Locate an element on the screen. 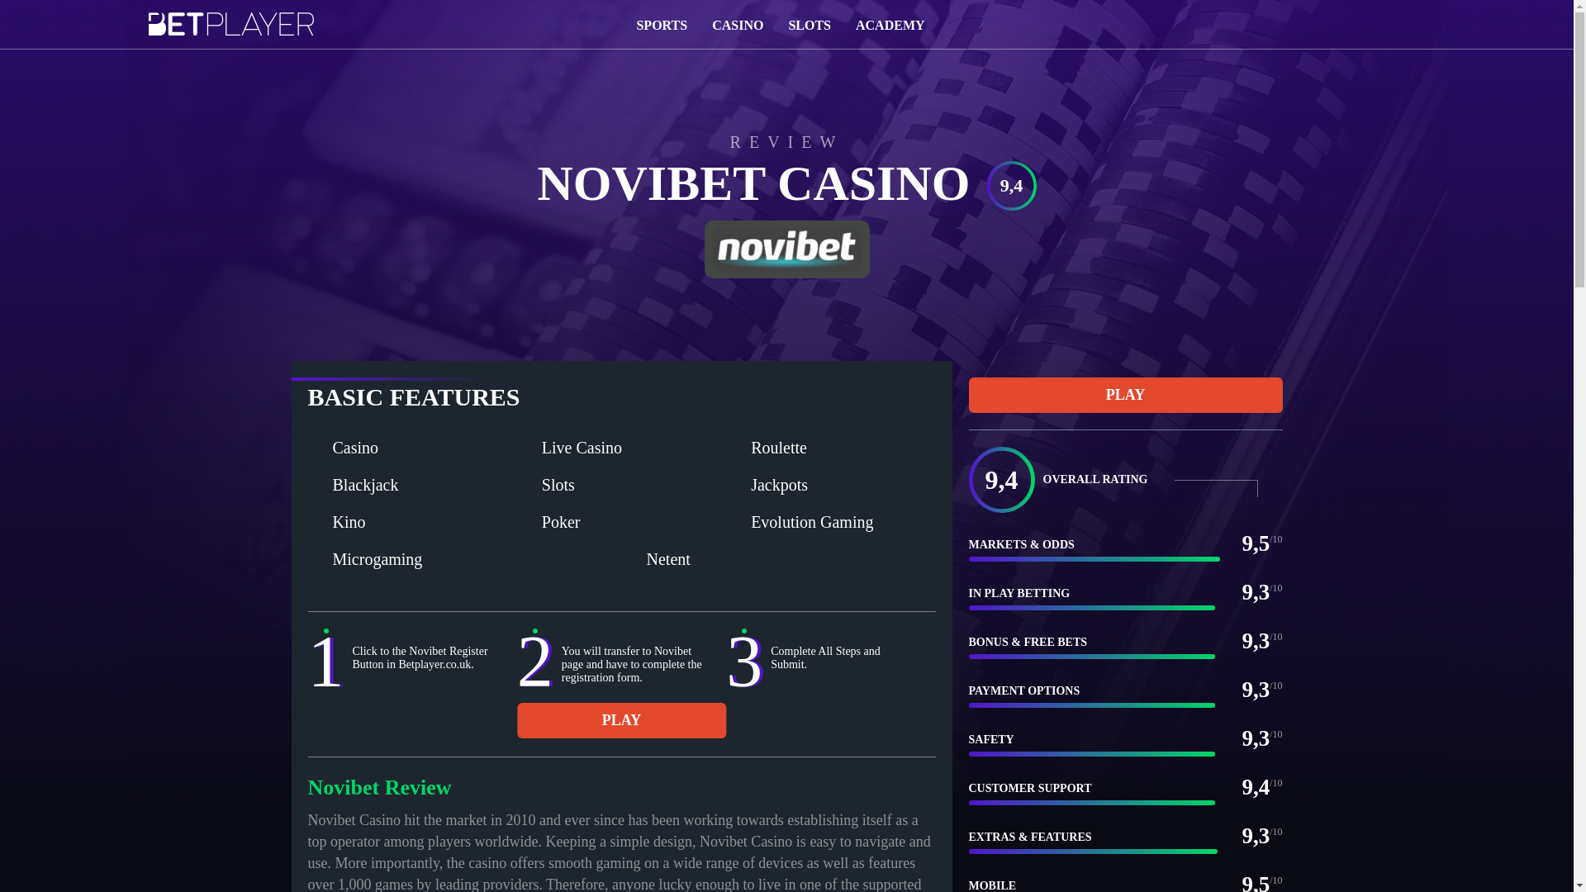  ACADEMY is located at coordinates (890, 23).